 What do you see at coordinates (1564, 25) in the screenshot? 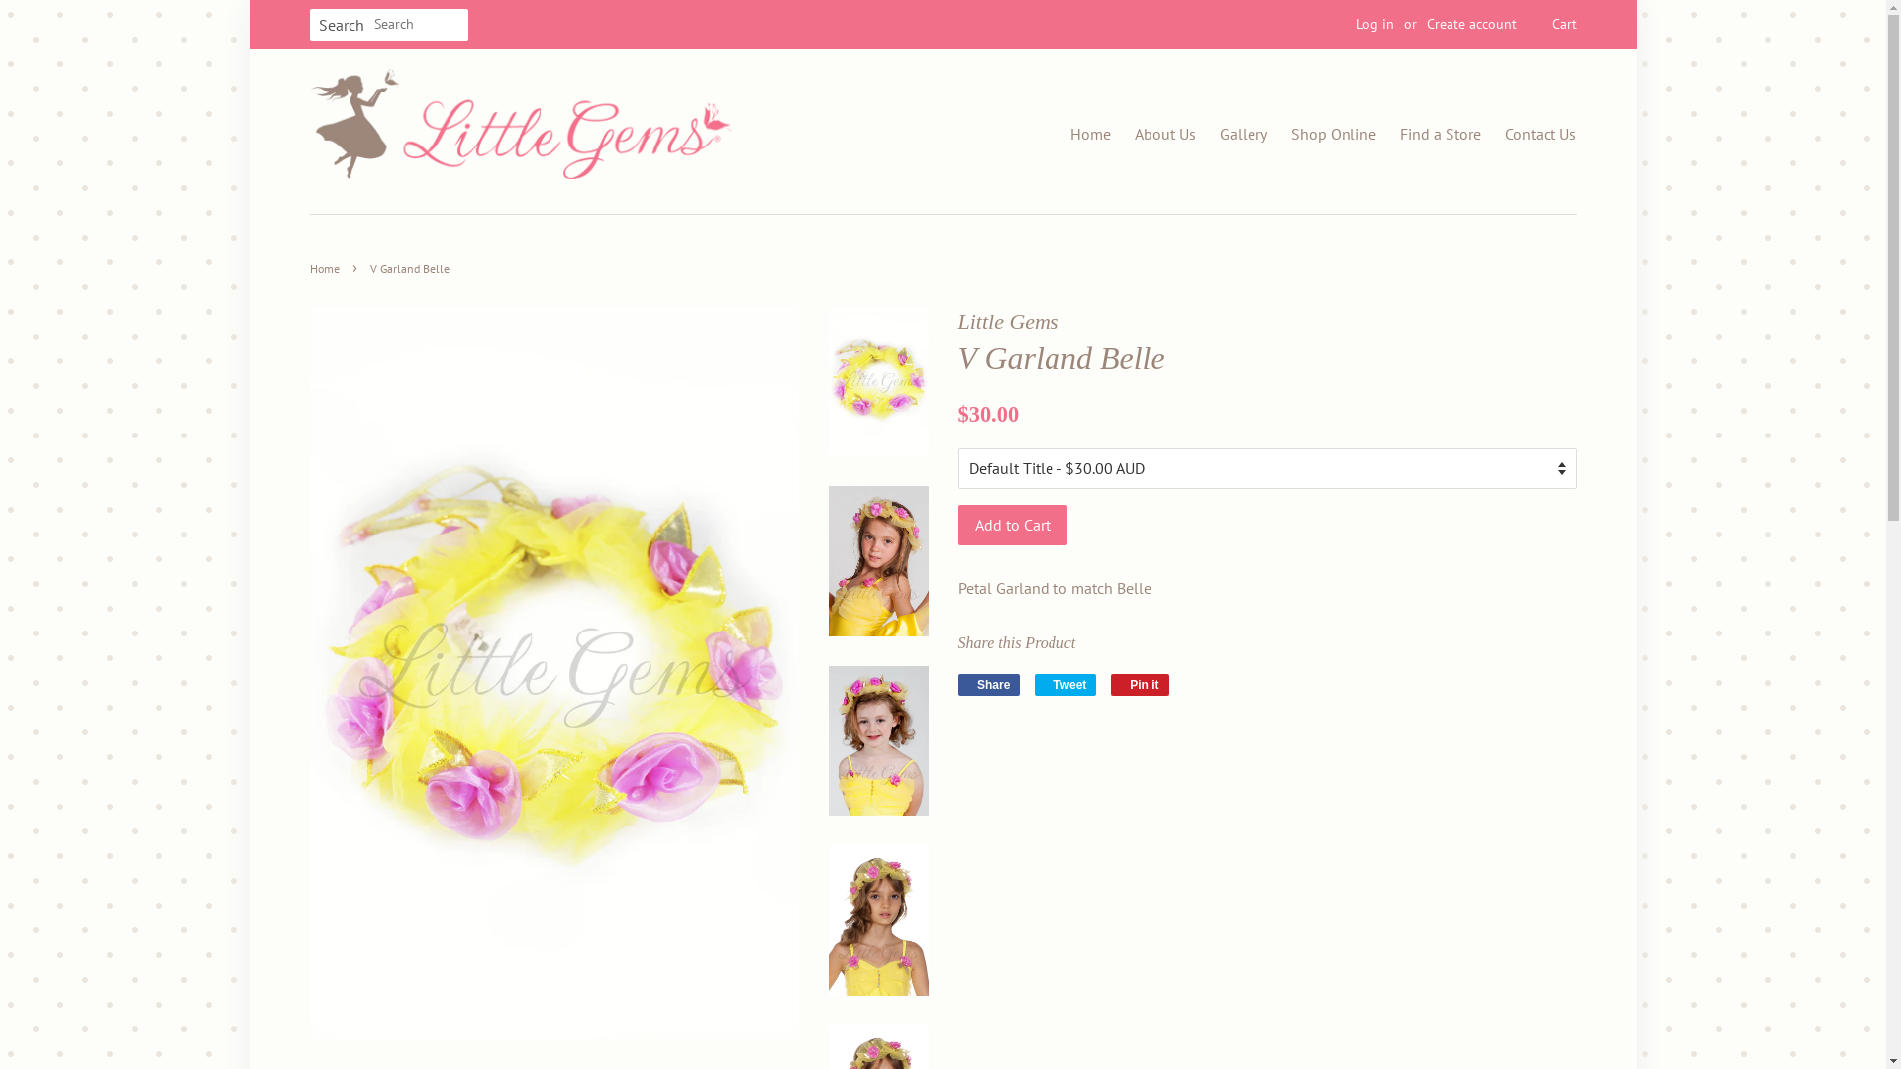
I see `Cart` at bounding box center [1564, 25].